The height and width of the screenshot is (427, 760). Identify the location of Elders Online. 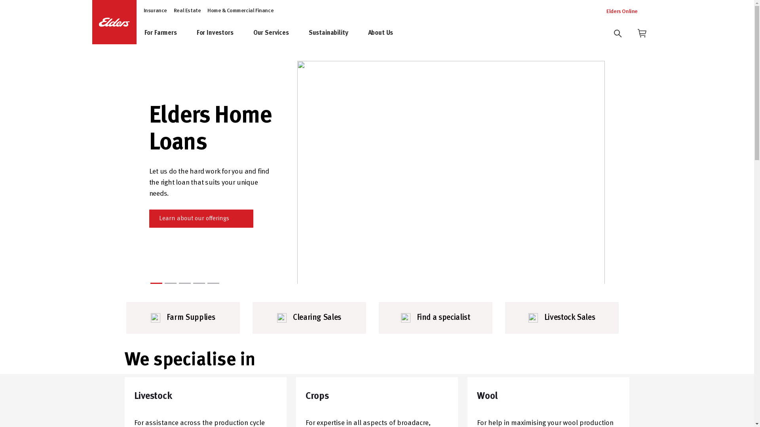
(626, 12).